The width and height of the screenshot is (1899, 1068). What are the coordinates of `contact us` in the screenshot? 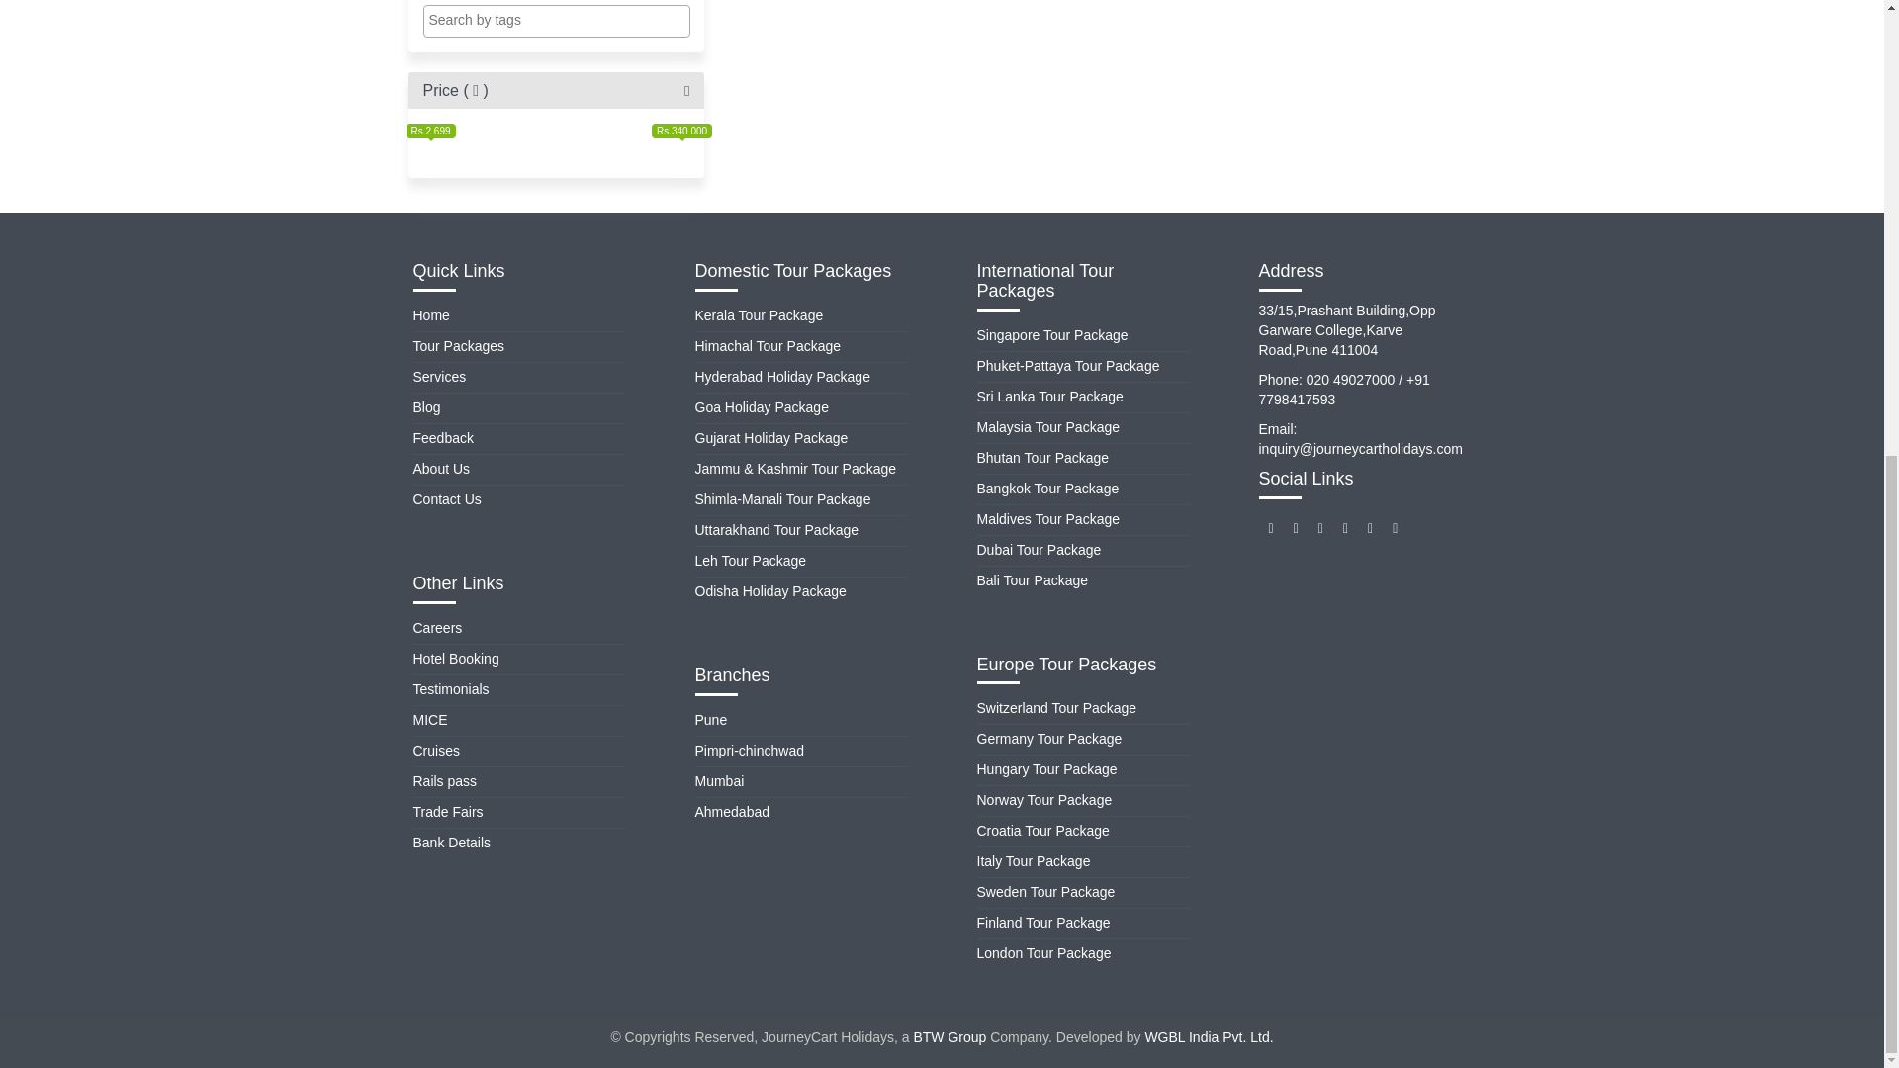 It's located at (447, 498).